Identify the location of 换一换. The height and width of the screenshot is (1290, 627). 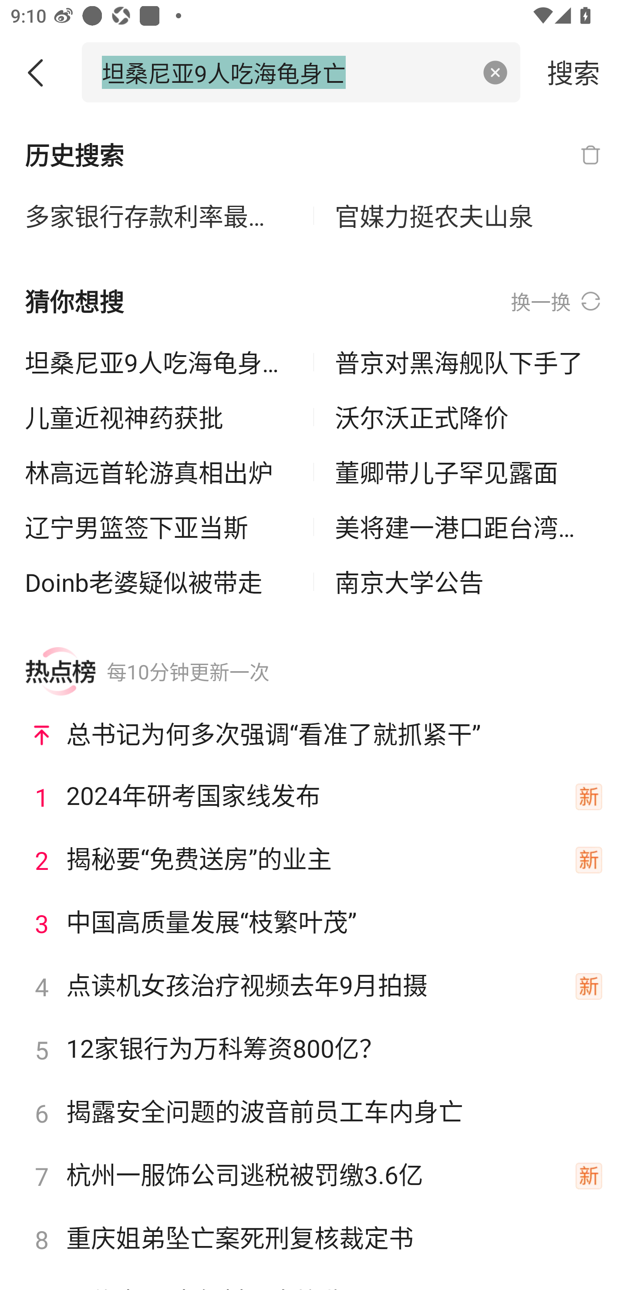
(556, 302).